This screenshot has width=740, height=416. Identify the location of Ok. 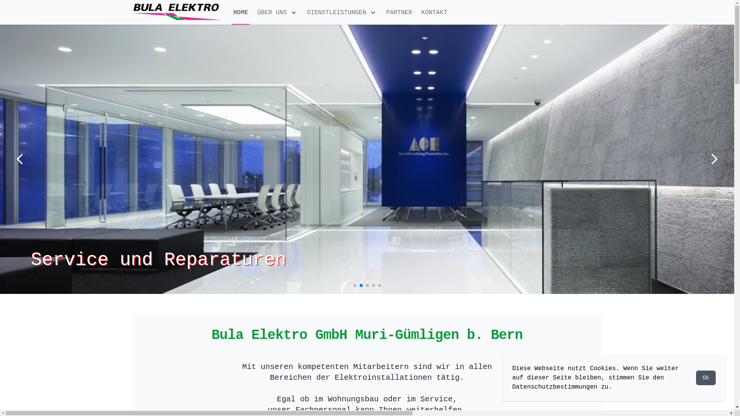
(706, 378).